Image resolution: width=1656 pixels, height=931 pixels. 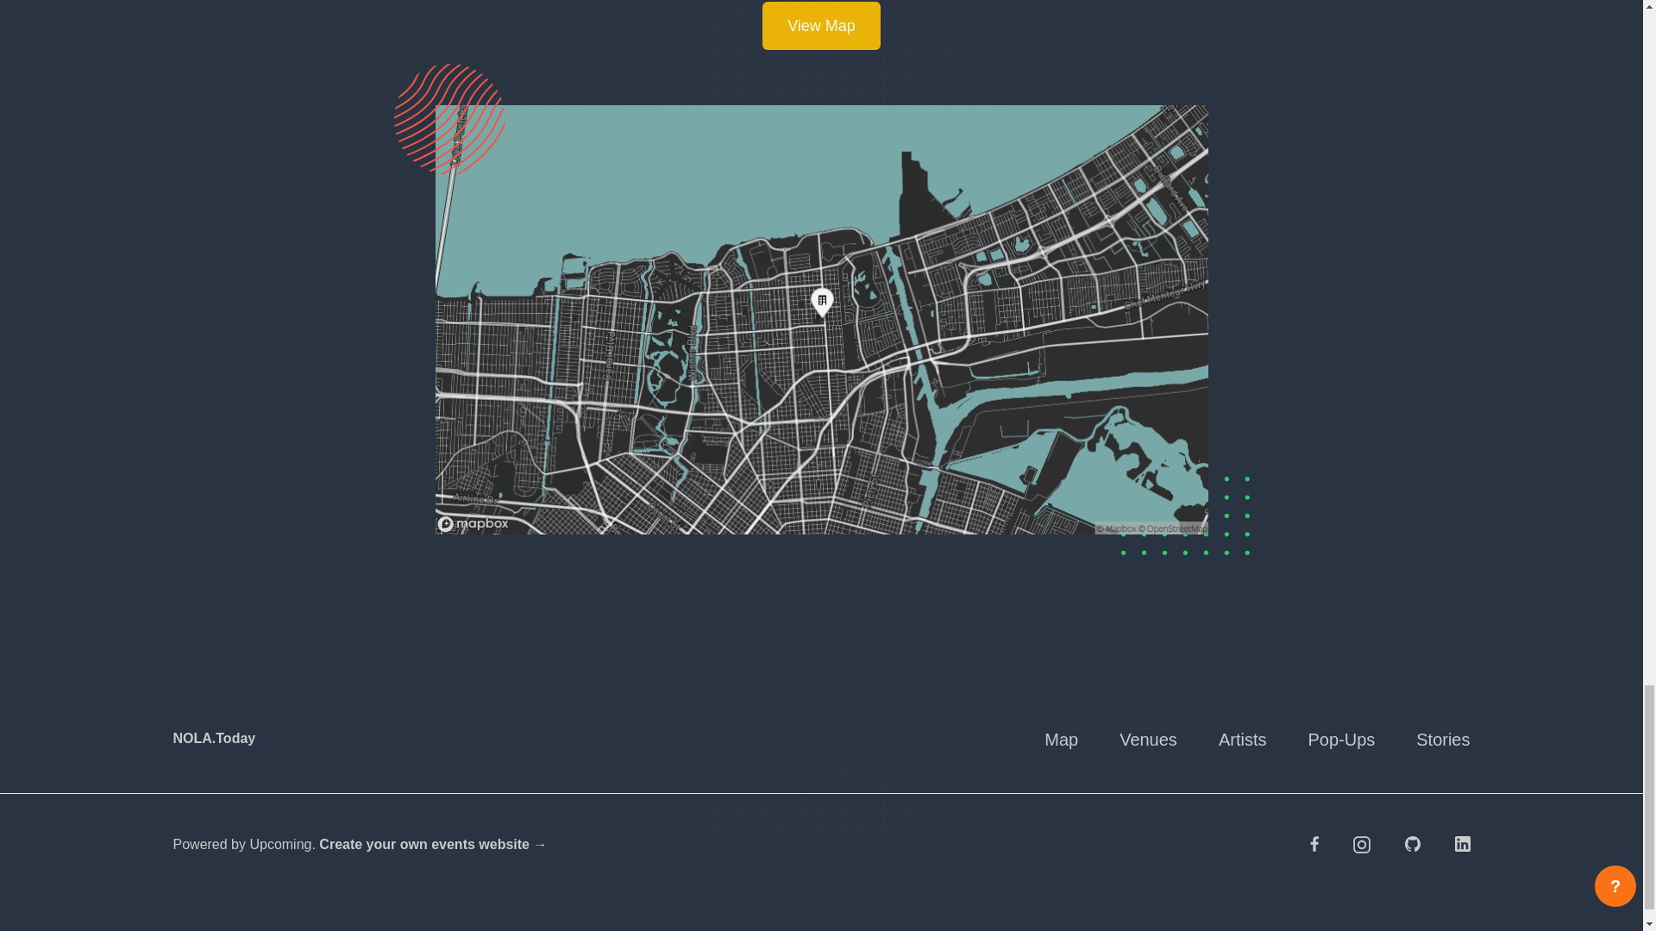 What do you see at coordinates (213, 738) in the screenshot?
I see `NOLA.Today` at bounding box center [213, 738].